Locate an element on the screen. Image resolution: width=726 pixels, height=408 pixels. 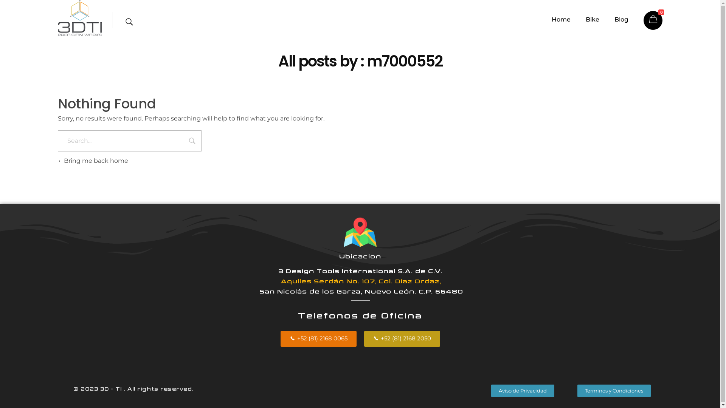
Aviso de Privacidad is located at coordinates (523, 391).